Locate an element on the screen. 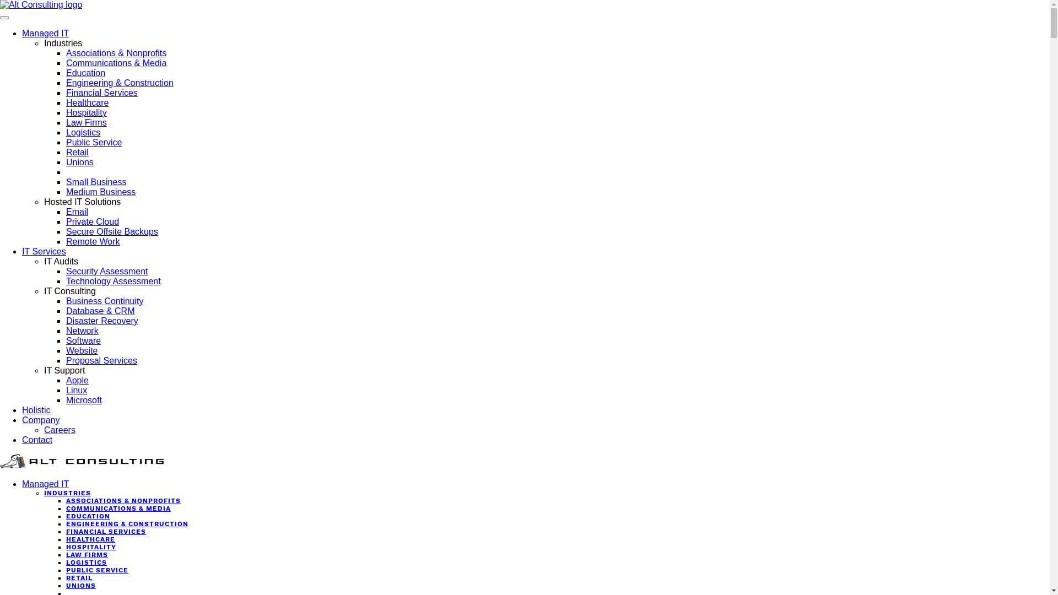 The width and height of the screenshot is (1058, 595). UNIONS is located at coordinates (81, 586).